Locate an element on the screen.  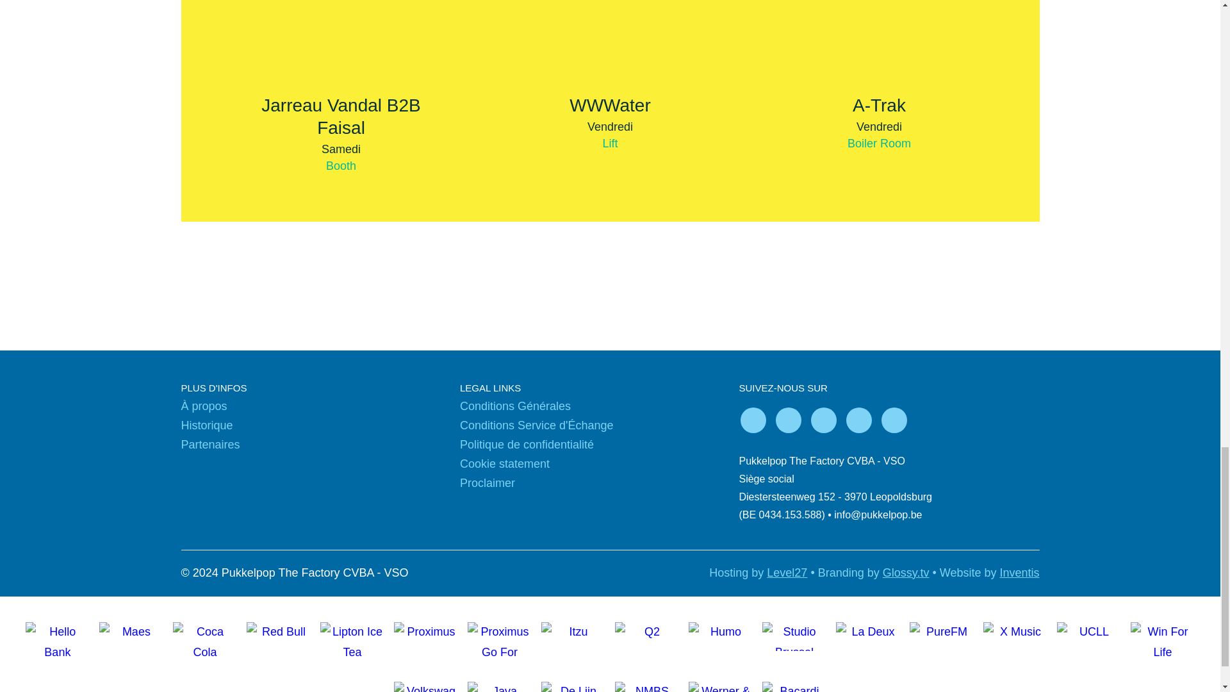
Lipton Ice Tea is located at coordinates (352, 639).